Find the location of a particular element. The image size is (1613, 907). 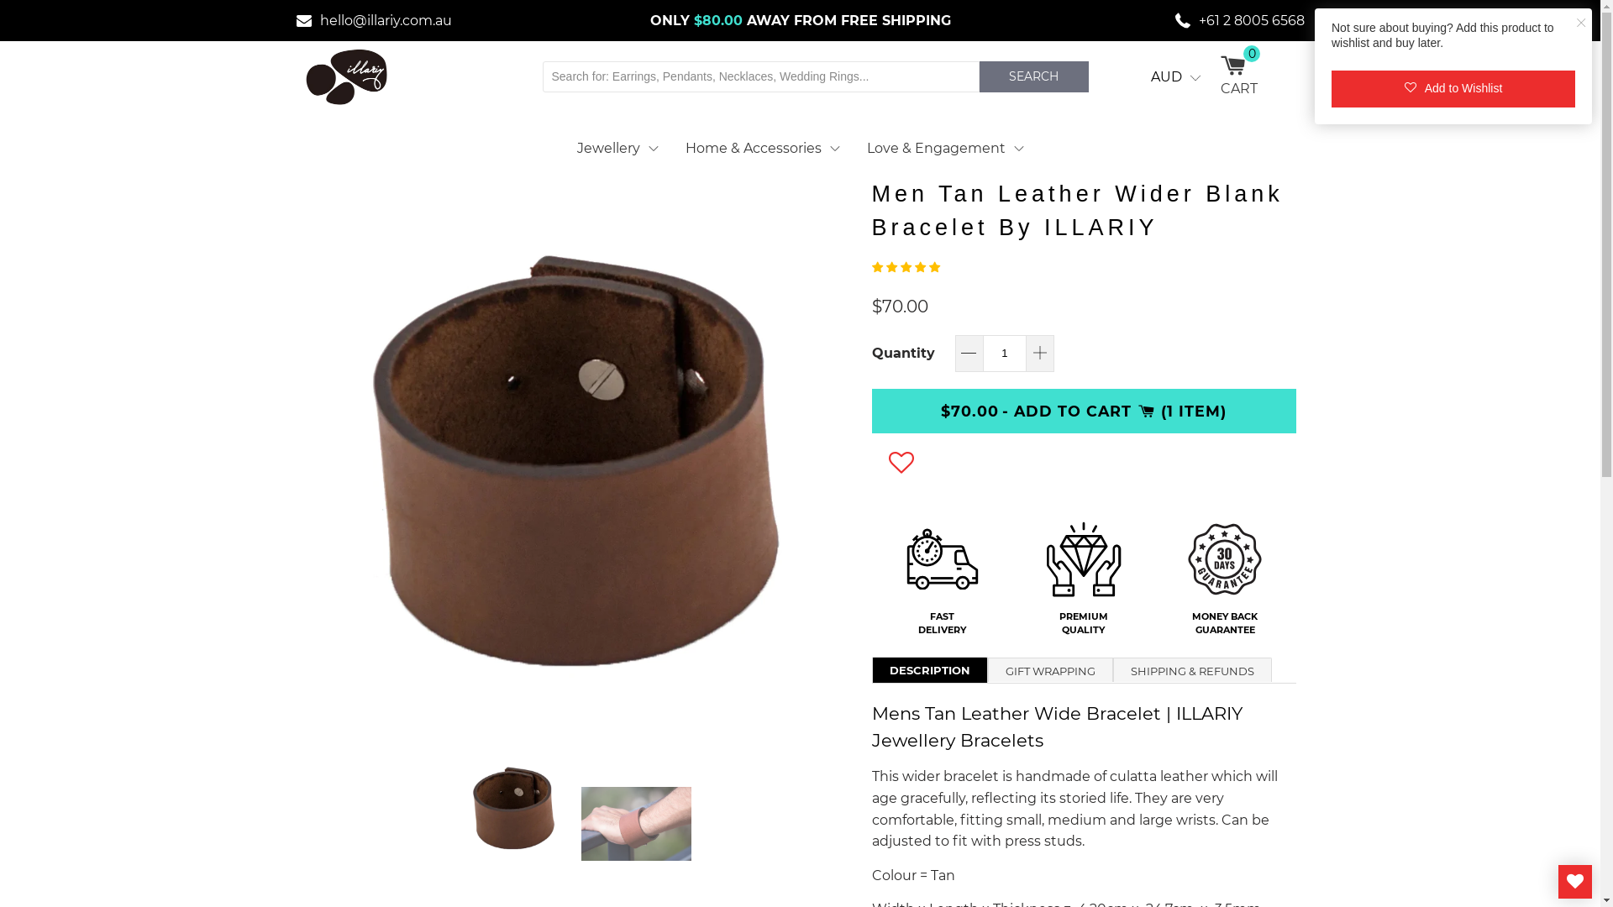

DESCRIPTION is located at coordinates (930, 670).